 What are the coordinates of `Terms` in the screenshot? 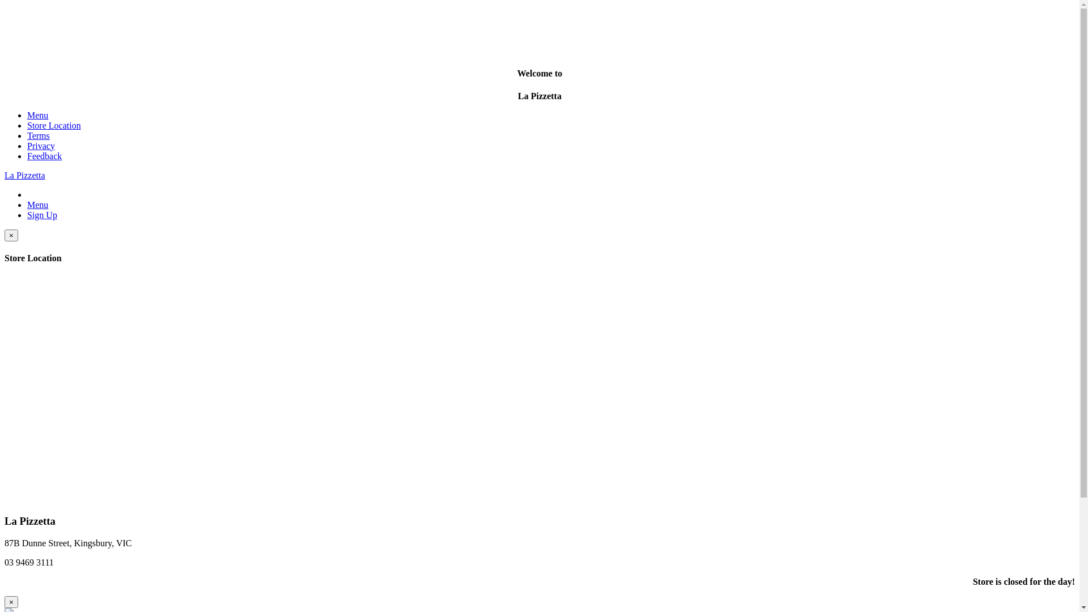 It's located at (39, 136).